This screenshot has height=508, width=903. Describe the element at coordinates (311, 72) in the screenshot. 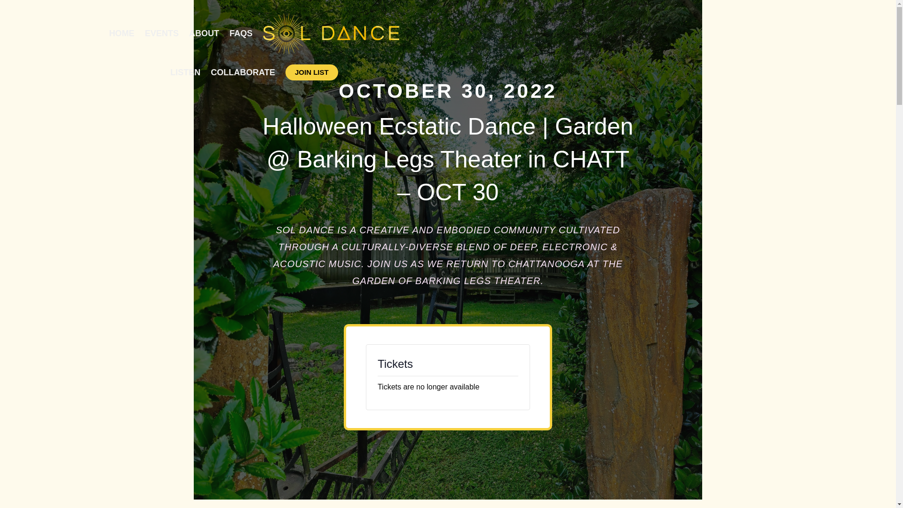

I see `JOIN LIST` at that location.